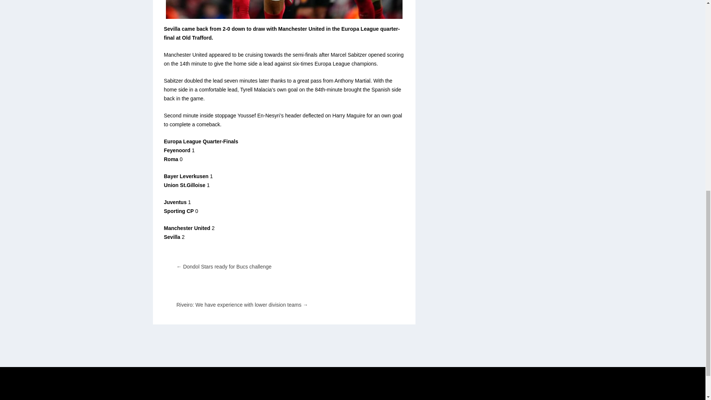 This screenshot has height=400, width=711. Describe the element at coordinates (511, 399) in the screenshot. I see `Follow on Twitter` at that location.